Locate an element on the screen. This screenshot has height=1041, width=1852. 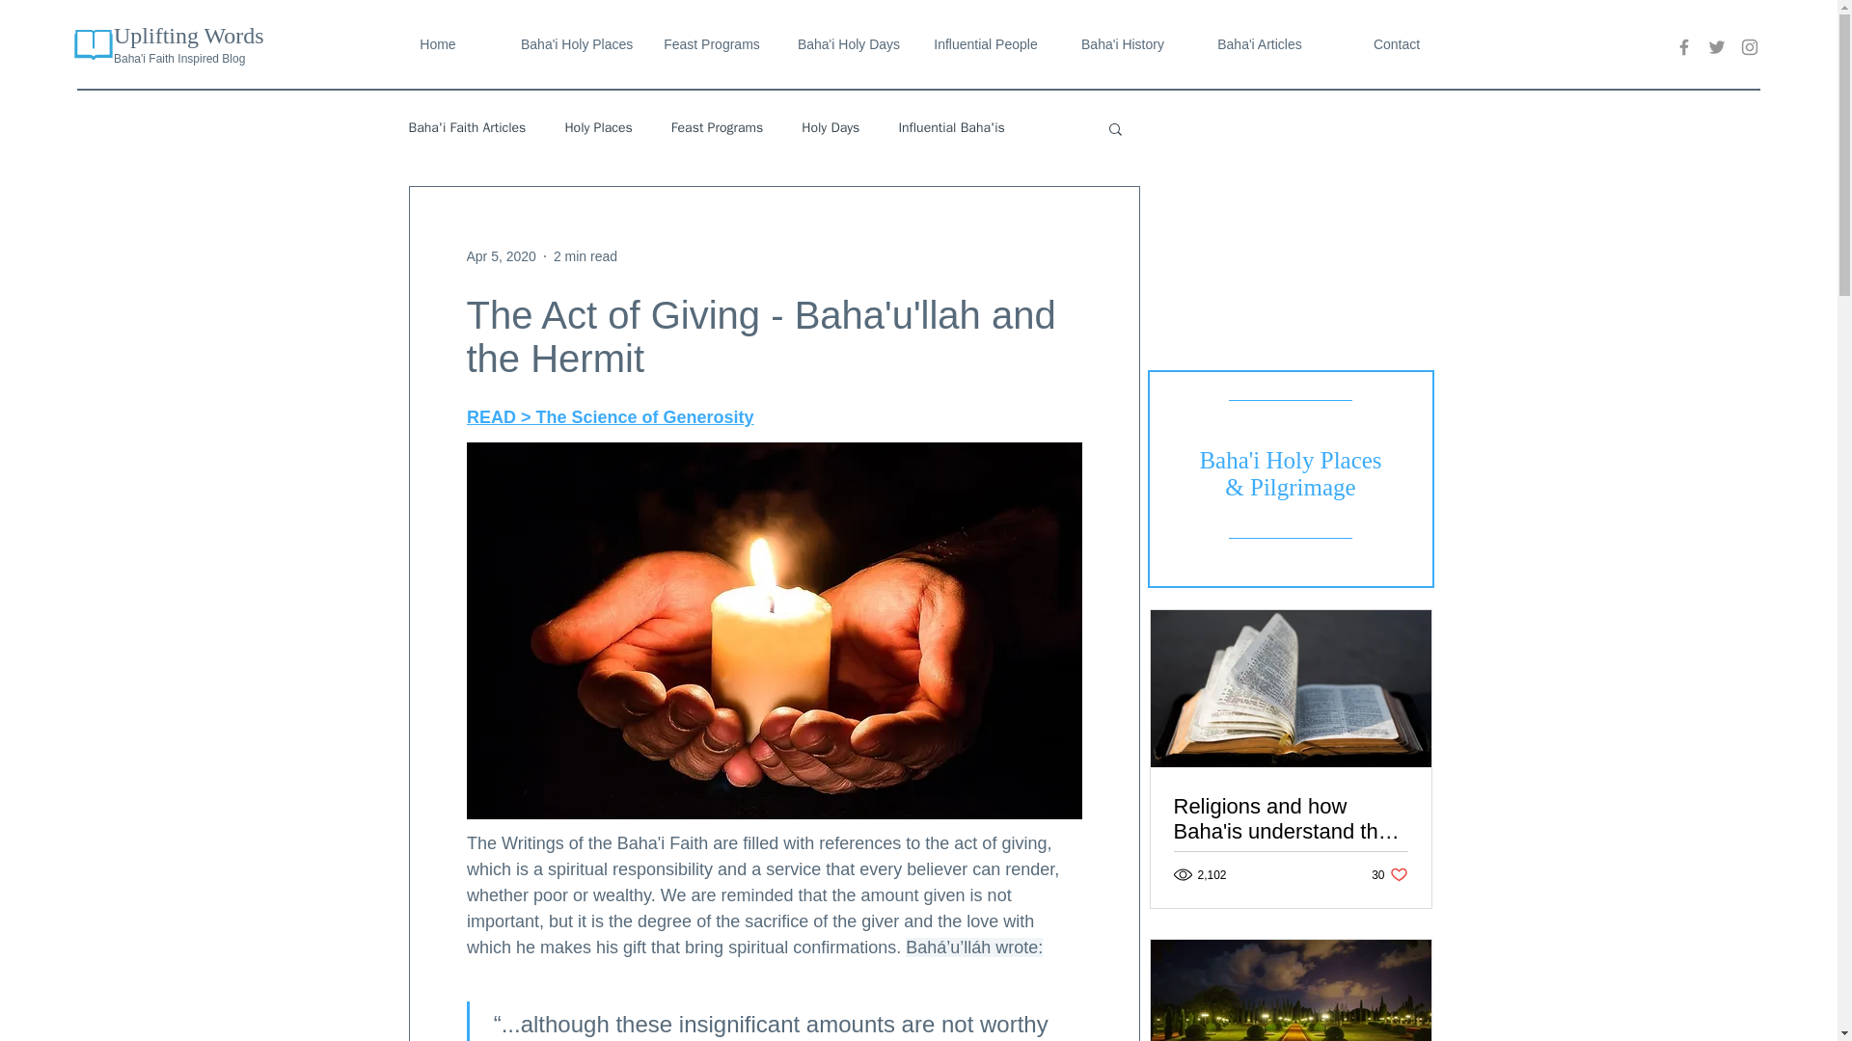
Holy Places is located at coordinates (598, 127).